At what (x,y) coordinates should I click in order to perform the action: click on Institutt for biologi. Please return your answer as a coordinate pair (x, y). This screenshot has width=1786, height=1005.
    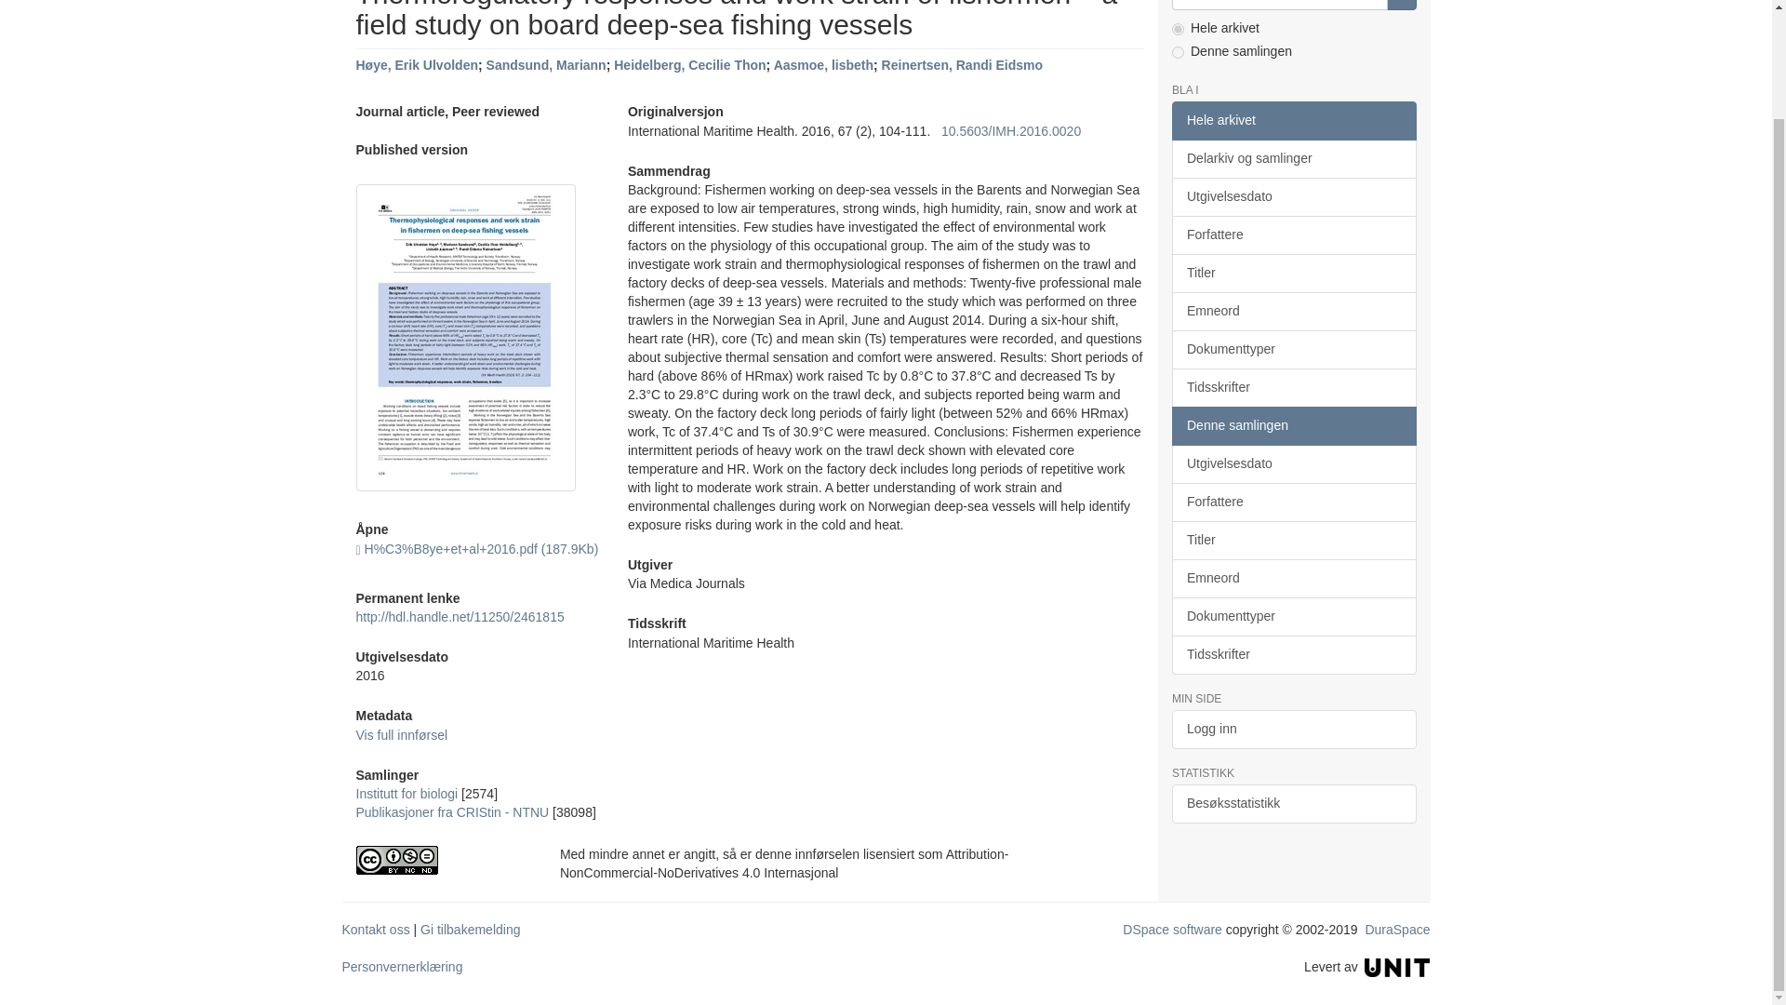
    Looking at the image, I should click on (406, 793).